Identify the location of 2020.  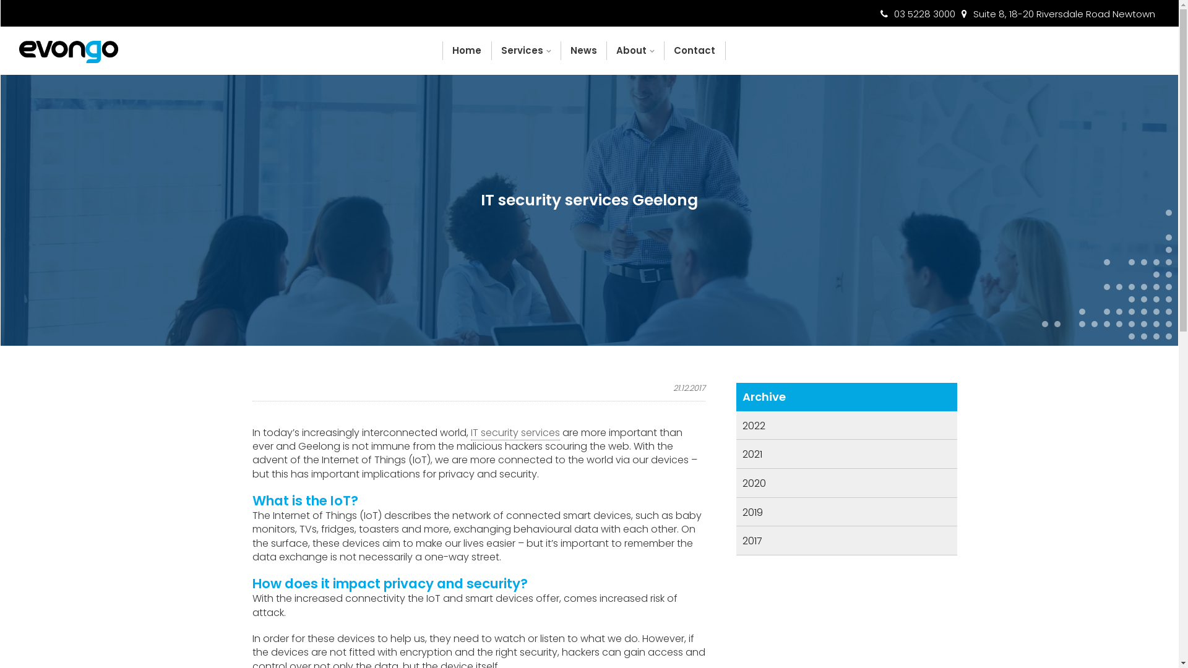
(754, 483).